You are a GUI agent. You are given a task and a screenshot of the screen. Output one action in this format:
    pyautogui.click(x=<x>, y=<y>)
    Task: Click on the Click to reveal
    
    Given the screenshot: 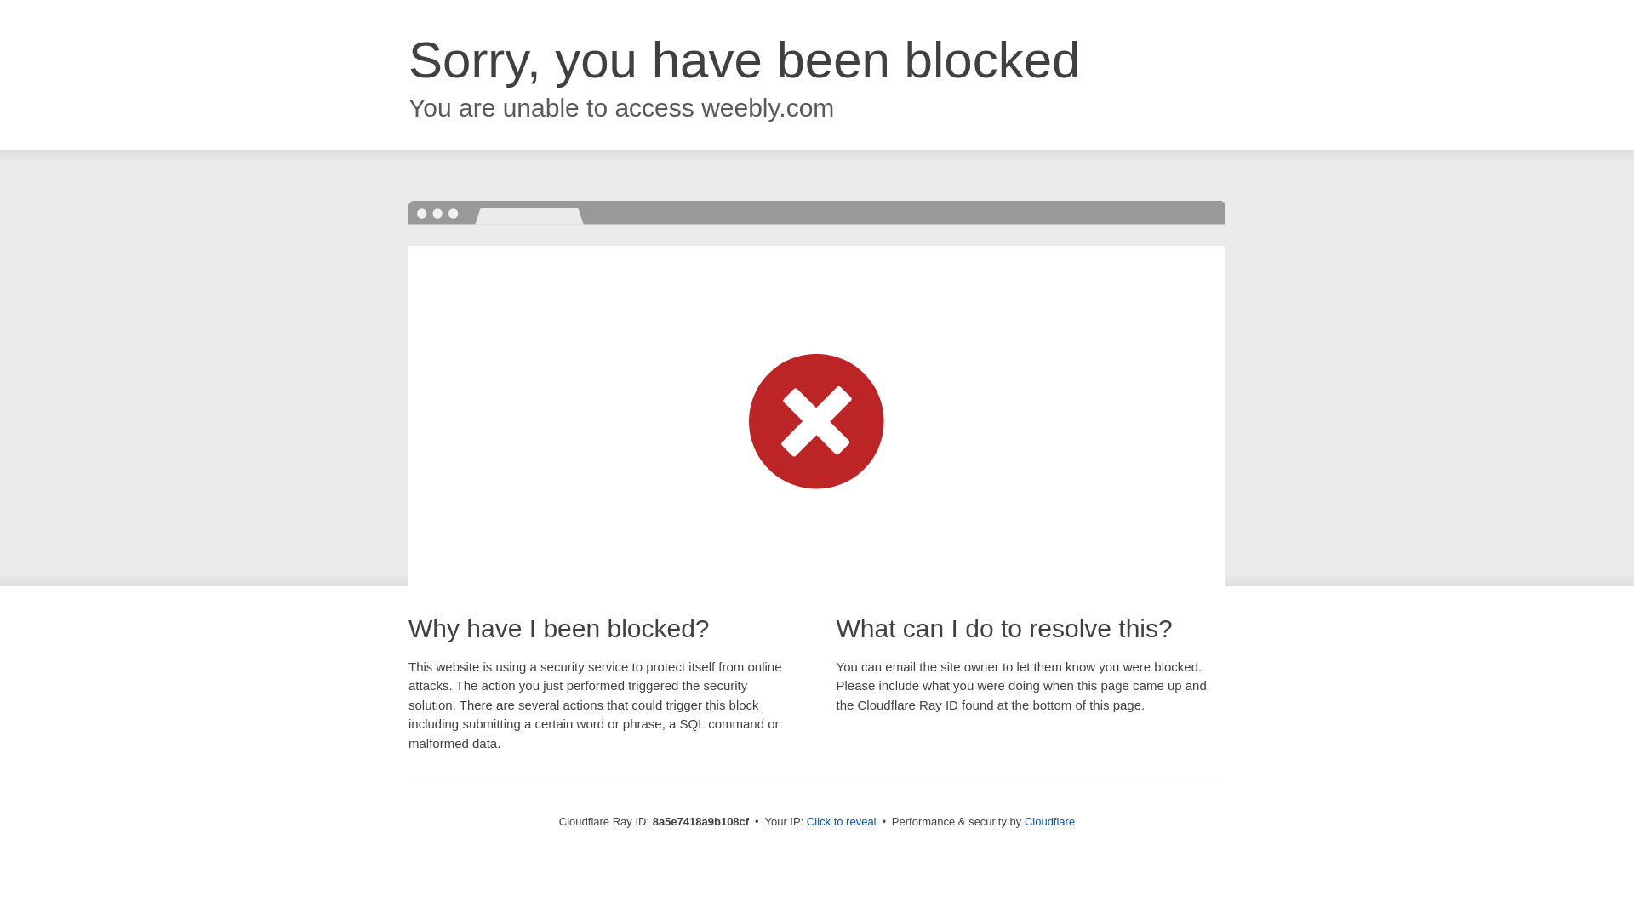 What is the action you would take?
    pyautogui.click(x=841, y=822)
    